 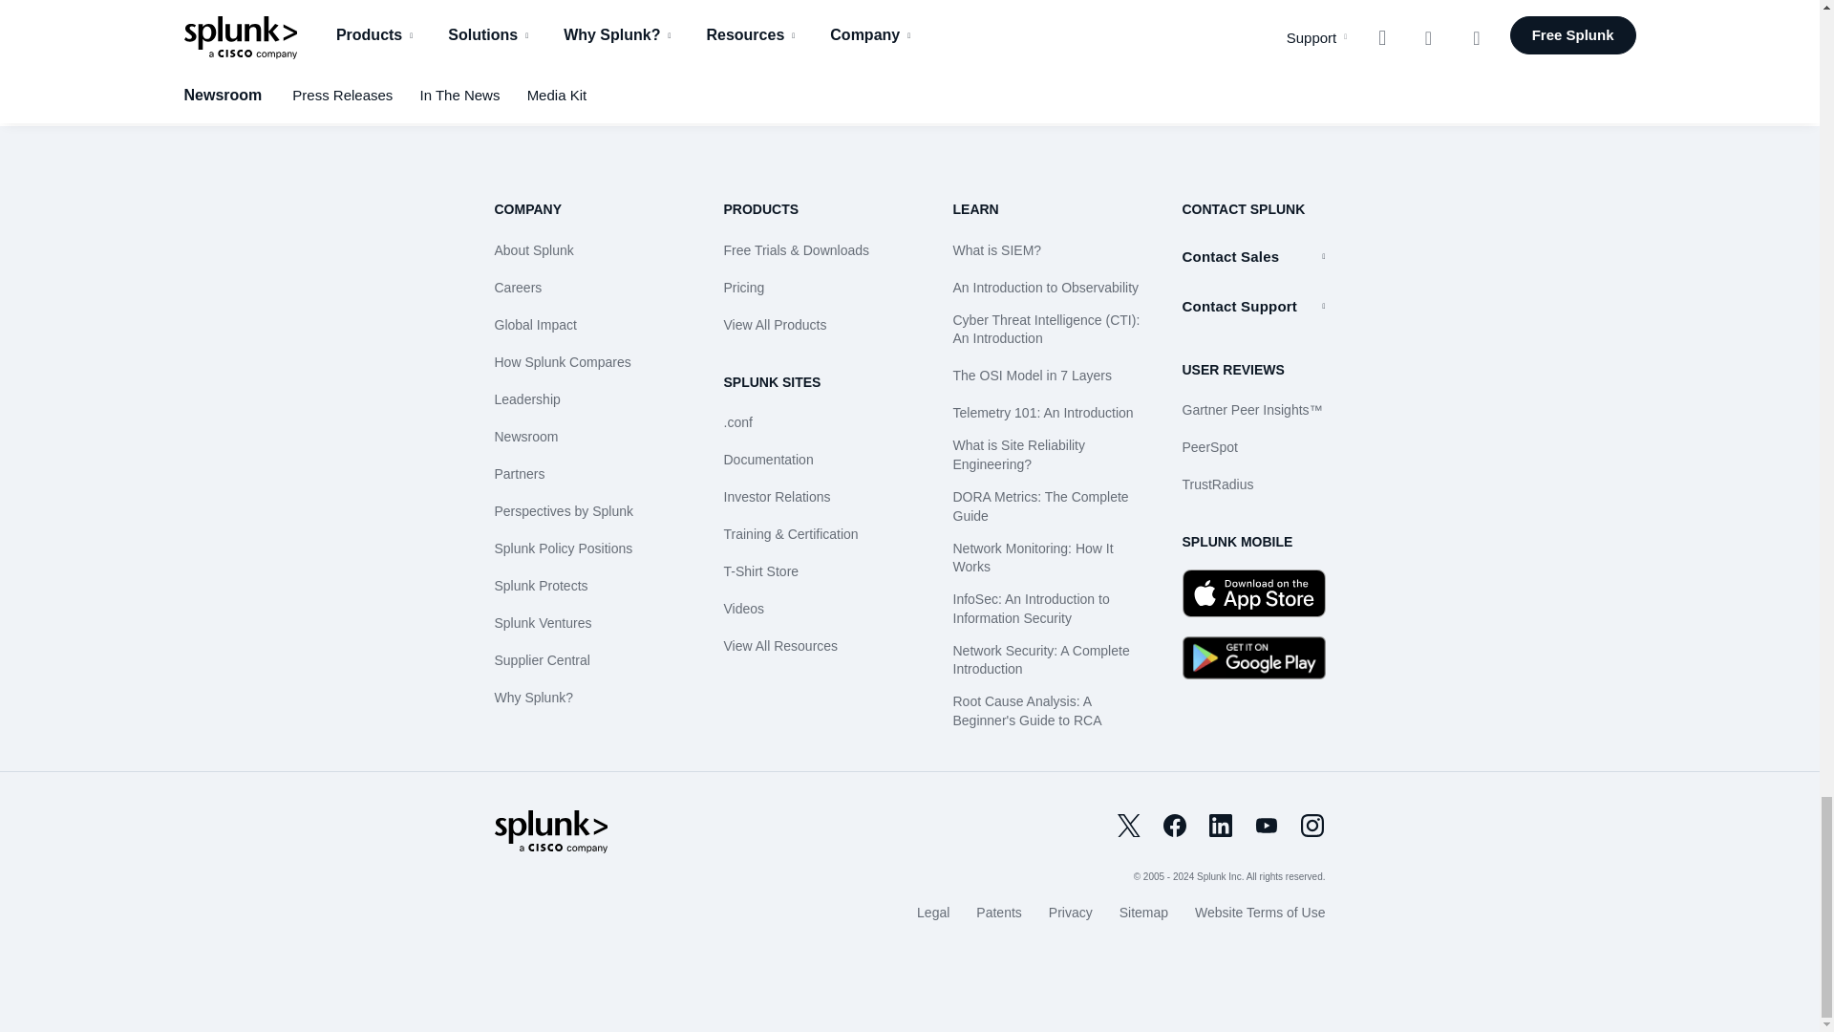 I want to click on Twitter, so click(x=1129, y=826).